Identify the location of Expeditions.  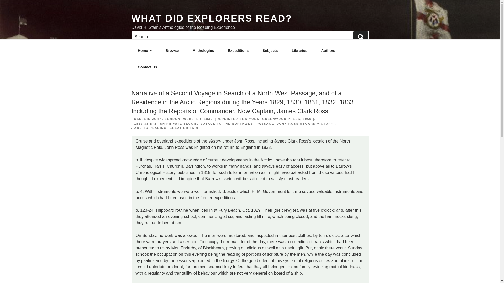
(238, 51).